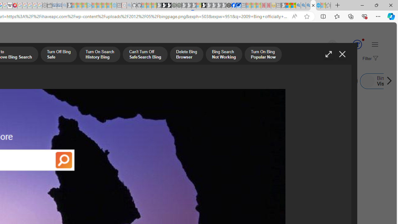 The width and height of the screenshot is (398, 224). I want to click on MSN Homepage Bing Search Engine, so click(47, 81).